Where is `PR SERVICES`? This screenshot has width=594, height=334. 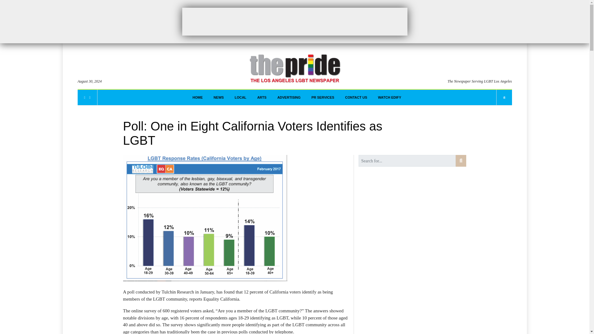 PR SERVICES is located at coordinates (323, 97).